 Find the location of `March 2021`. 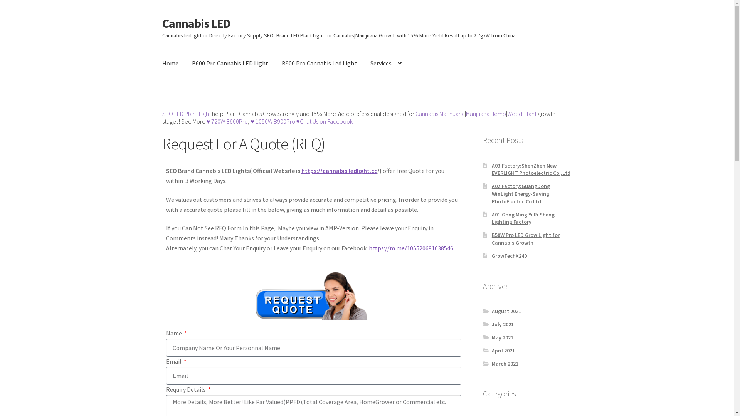

March 2021 is located at coordinates (505, 364).